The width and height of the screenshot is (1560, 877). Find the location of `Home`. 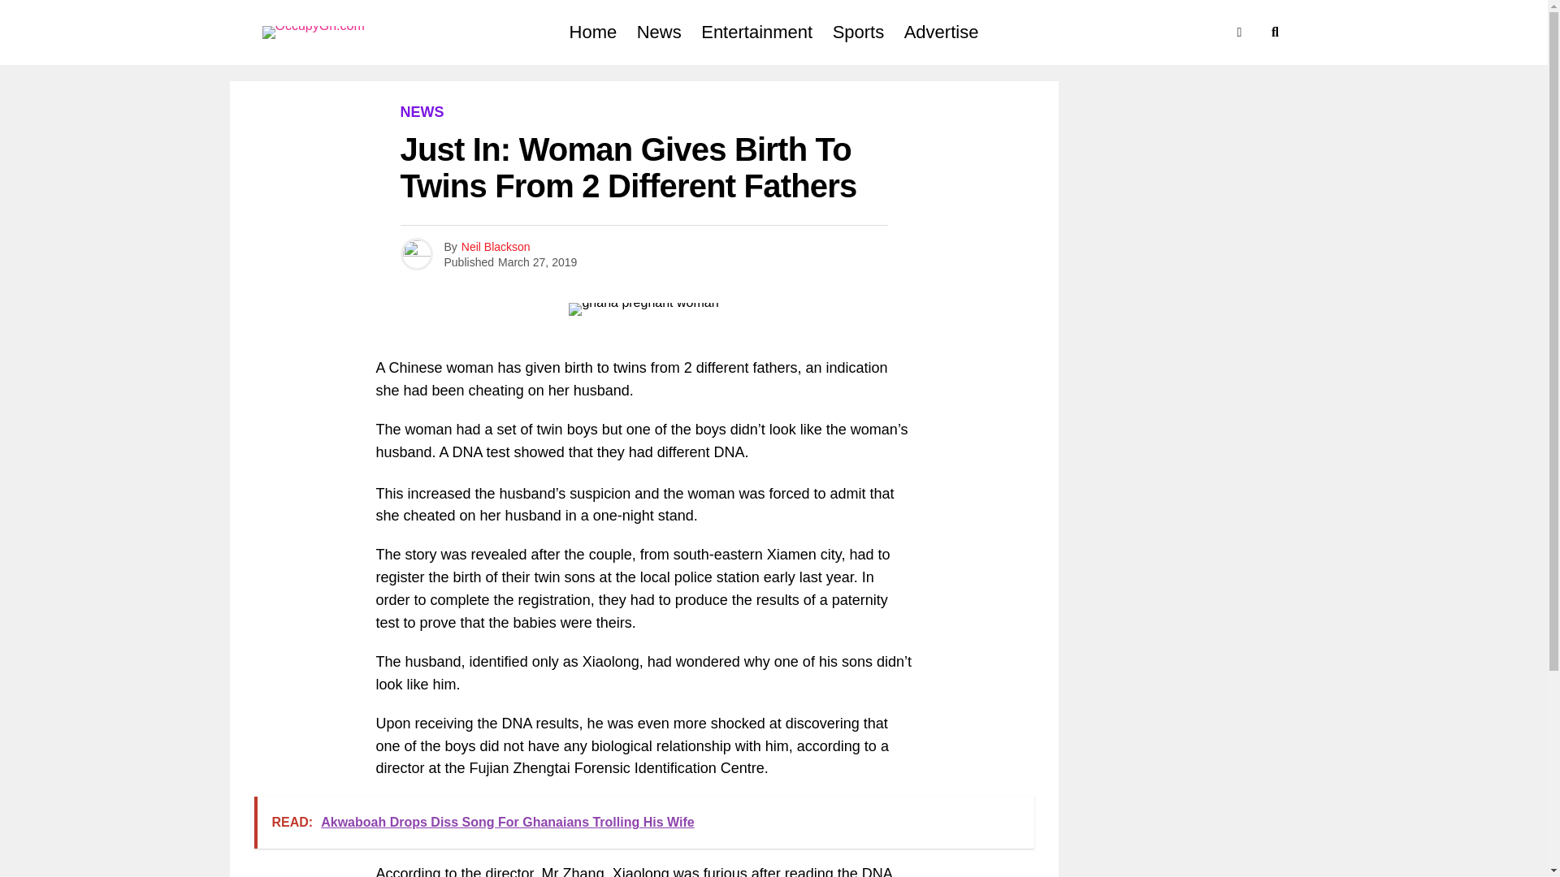

Home is located at coordinates (593, 32).